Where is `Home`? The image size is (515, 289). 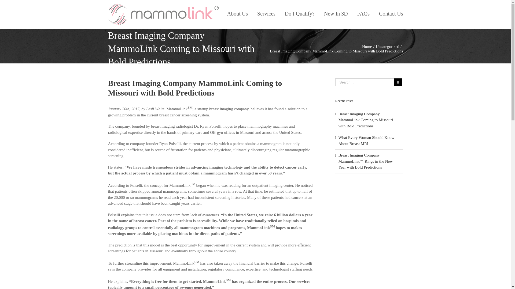 Home is located at coordinates (367, 47).